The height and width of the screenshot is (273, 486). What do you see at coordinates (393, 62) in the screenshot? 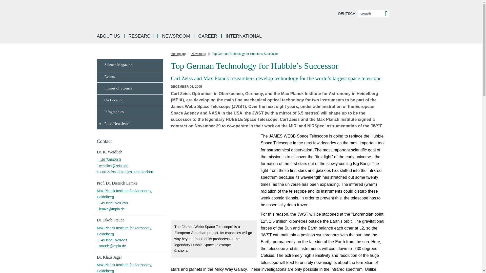
I see `Facebook` at bounding box center [393, 62].